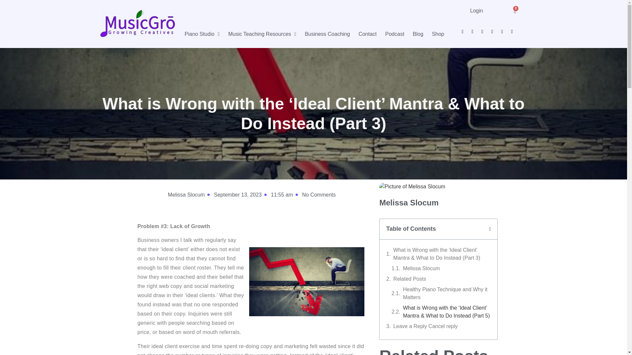 The width and height of the screenshot is (632, 355). What do you see at coordinates (476, 11) in the screenshot?
I see `Login` at bounding box center [476, 11].